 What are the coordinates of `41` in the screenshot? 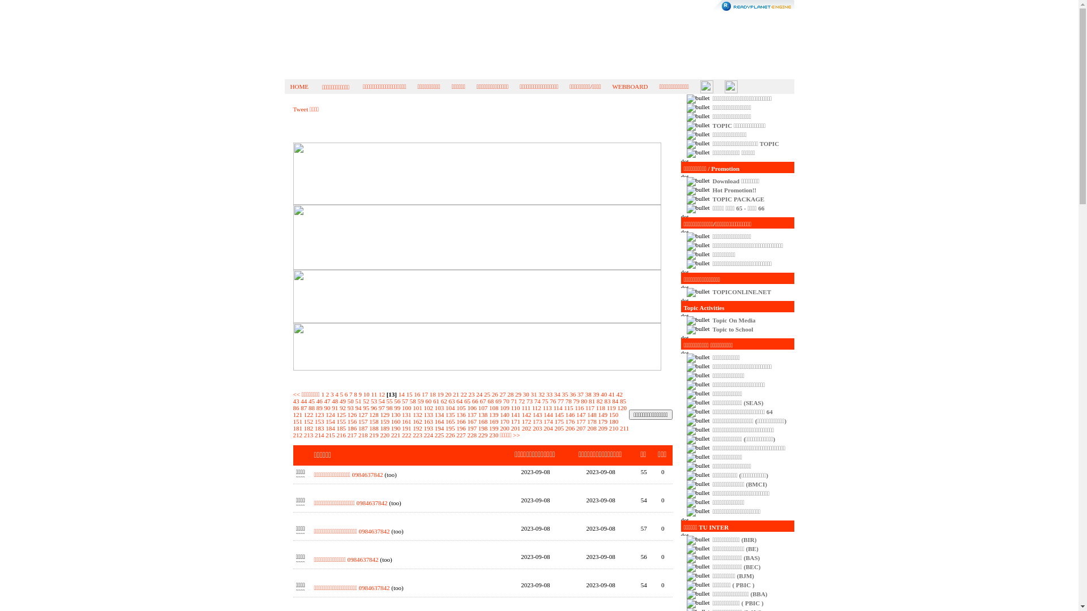 It's located at (611, 394).